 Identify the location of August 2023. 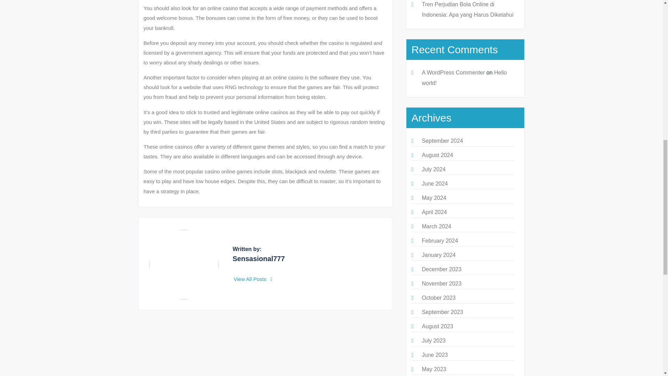
(437, 326).